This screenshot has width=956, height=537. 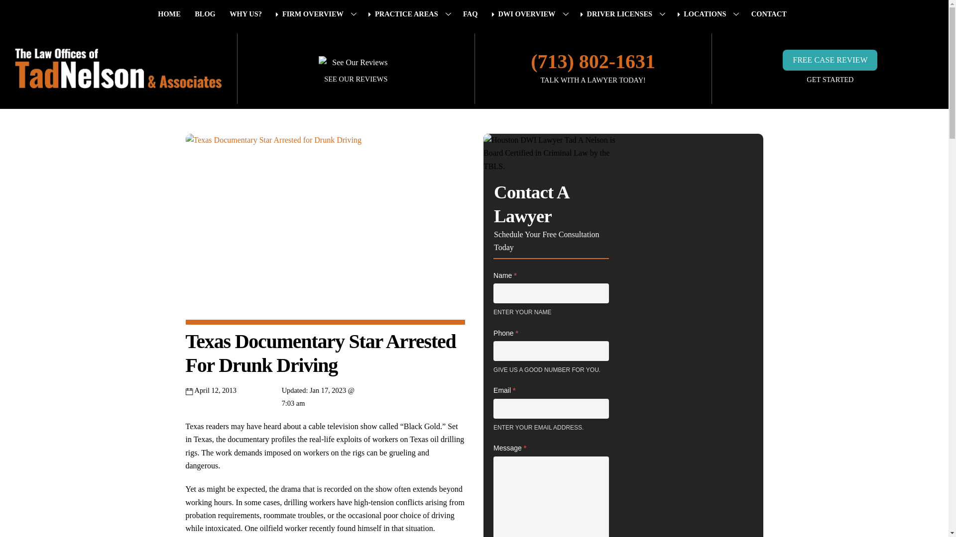 What do you see at coordinates (207, 14) in the screenshot?
I see `BLOG` at bounding box center [207, 14].